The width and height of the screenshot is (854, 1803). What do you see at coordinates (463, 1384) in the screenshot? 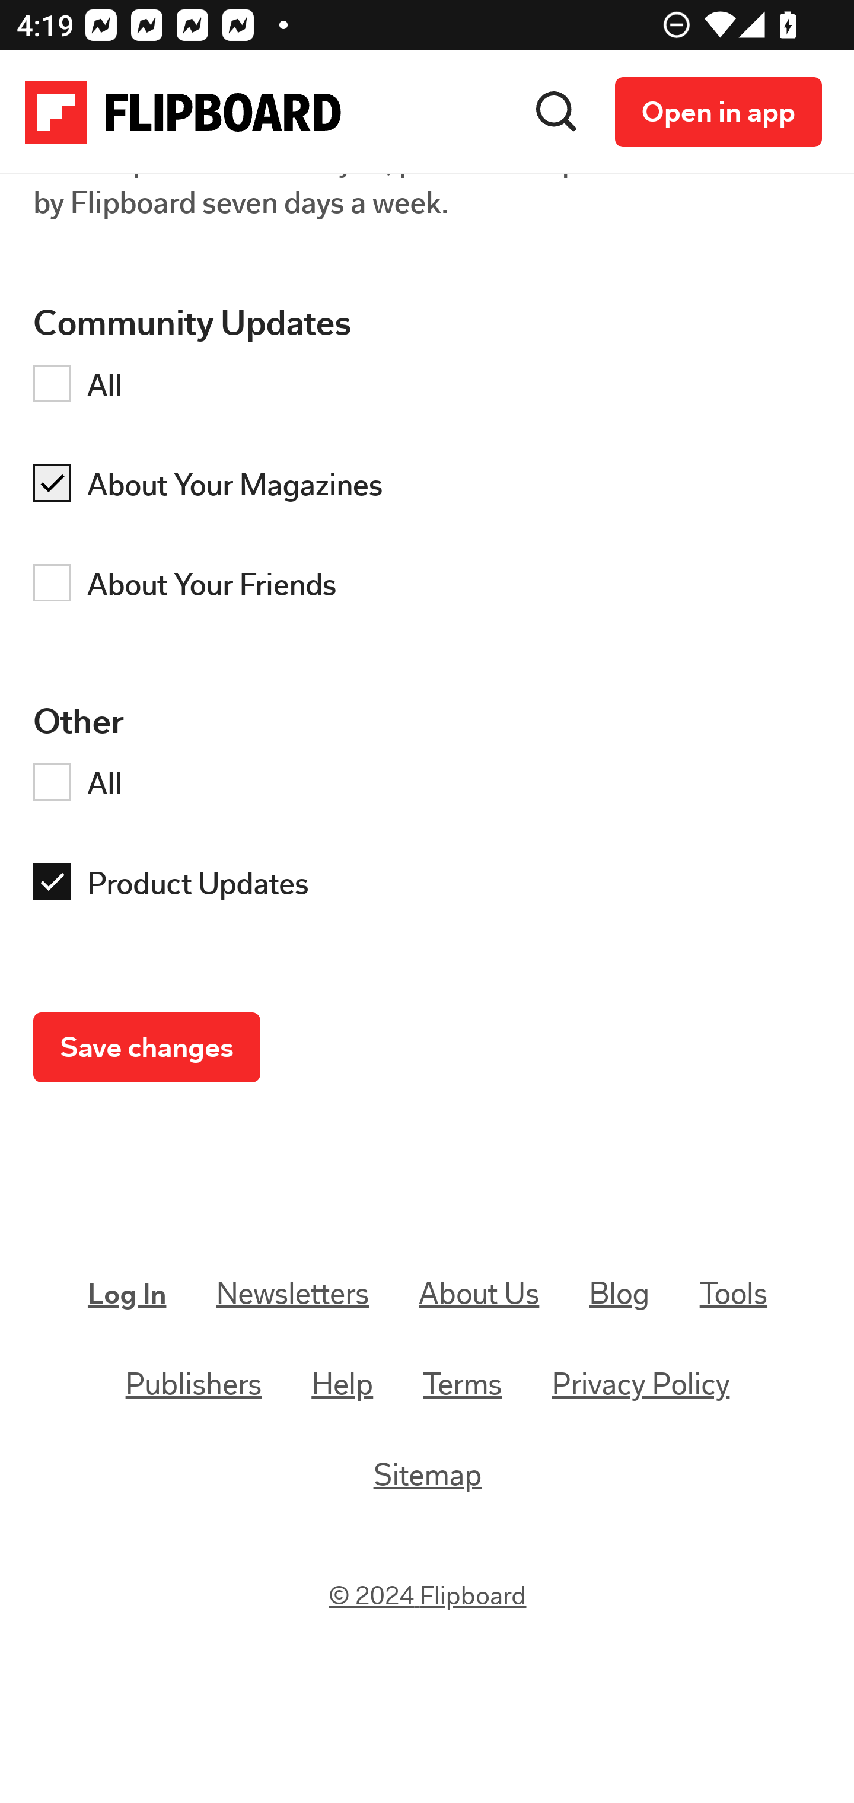
I see `Terms` at bounding box center [463, 1384].